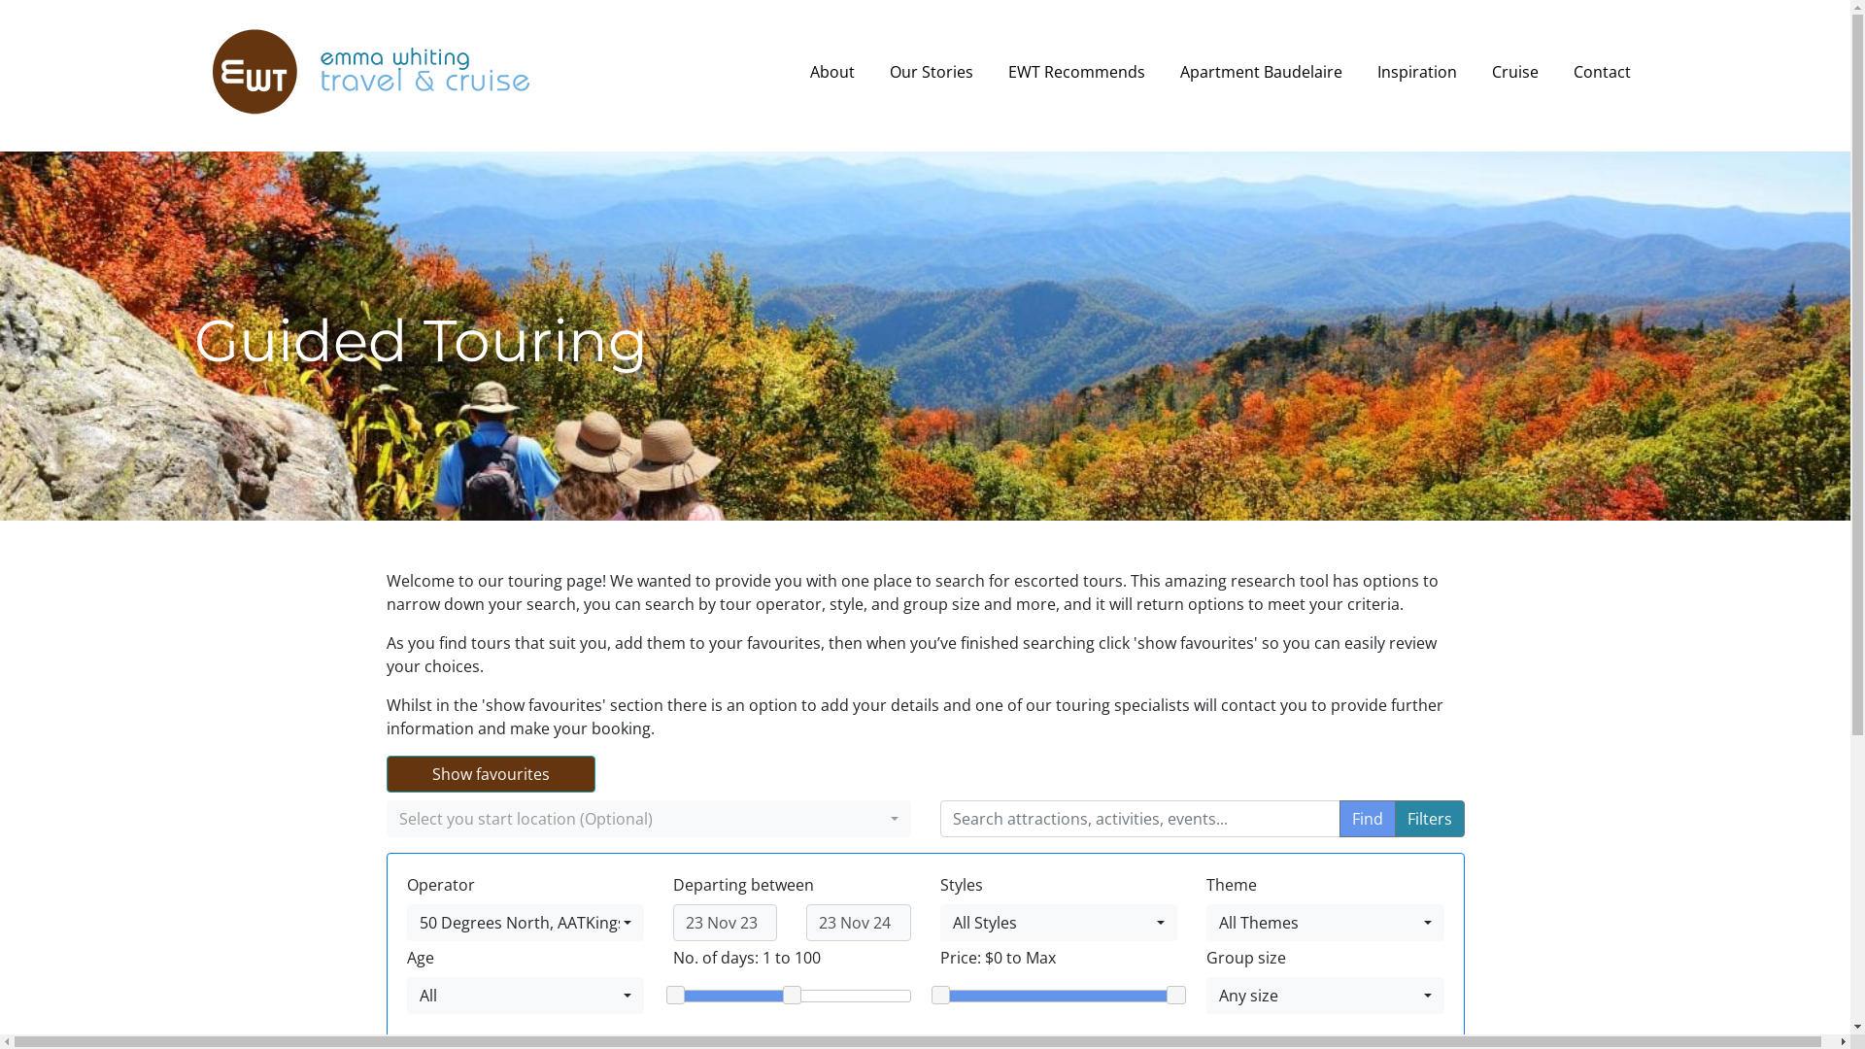 Image resolution: width=1865 pixels, height=1049 pixels. What do you see at coordinates (1603, 72) in the screenshot?
I see `Contact` at bounding box center [1603, 72].